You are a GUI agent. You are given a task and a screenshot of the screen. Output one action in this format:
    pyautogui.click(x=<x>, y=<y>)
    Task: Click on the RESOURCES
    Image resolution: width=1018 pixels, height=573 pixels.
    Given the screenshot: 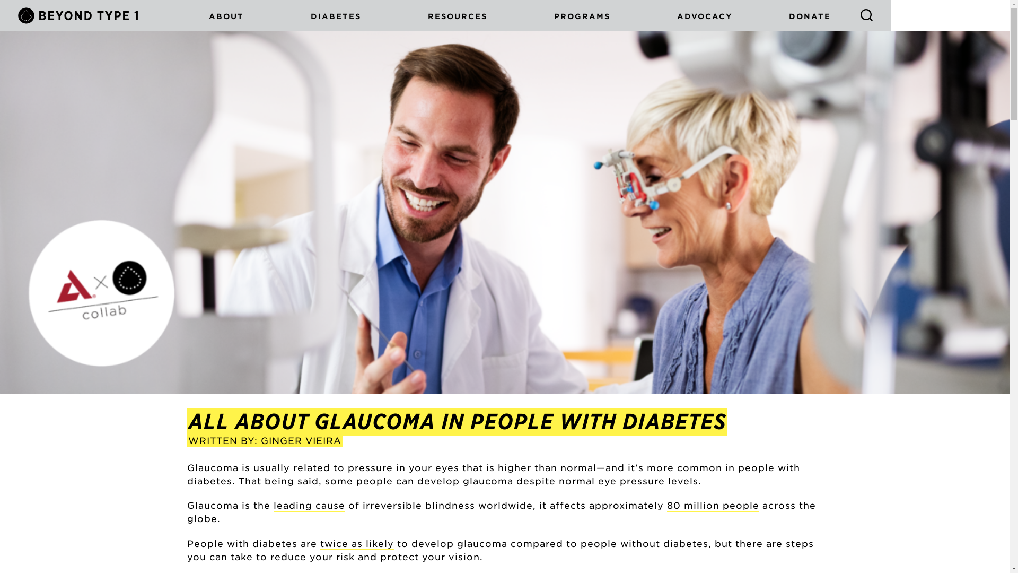 What is the action you would take?
    pyautogui.click(x=459, y=16)
    